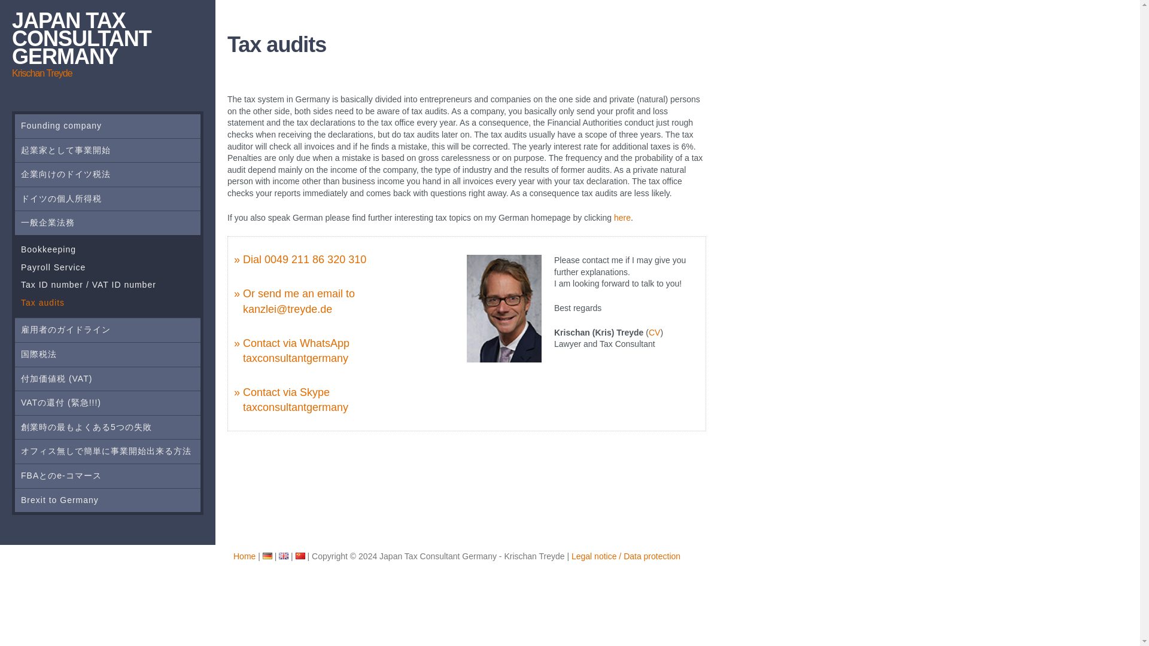  I want to click on Payroll Service, so click(107, 268).